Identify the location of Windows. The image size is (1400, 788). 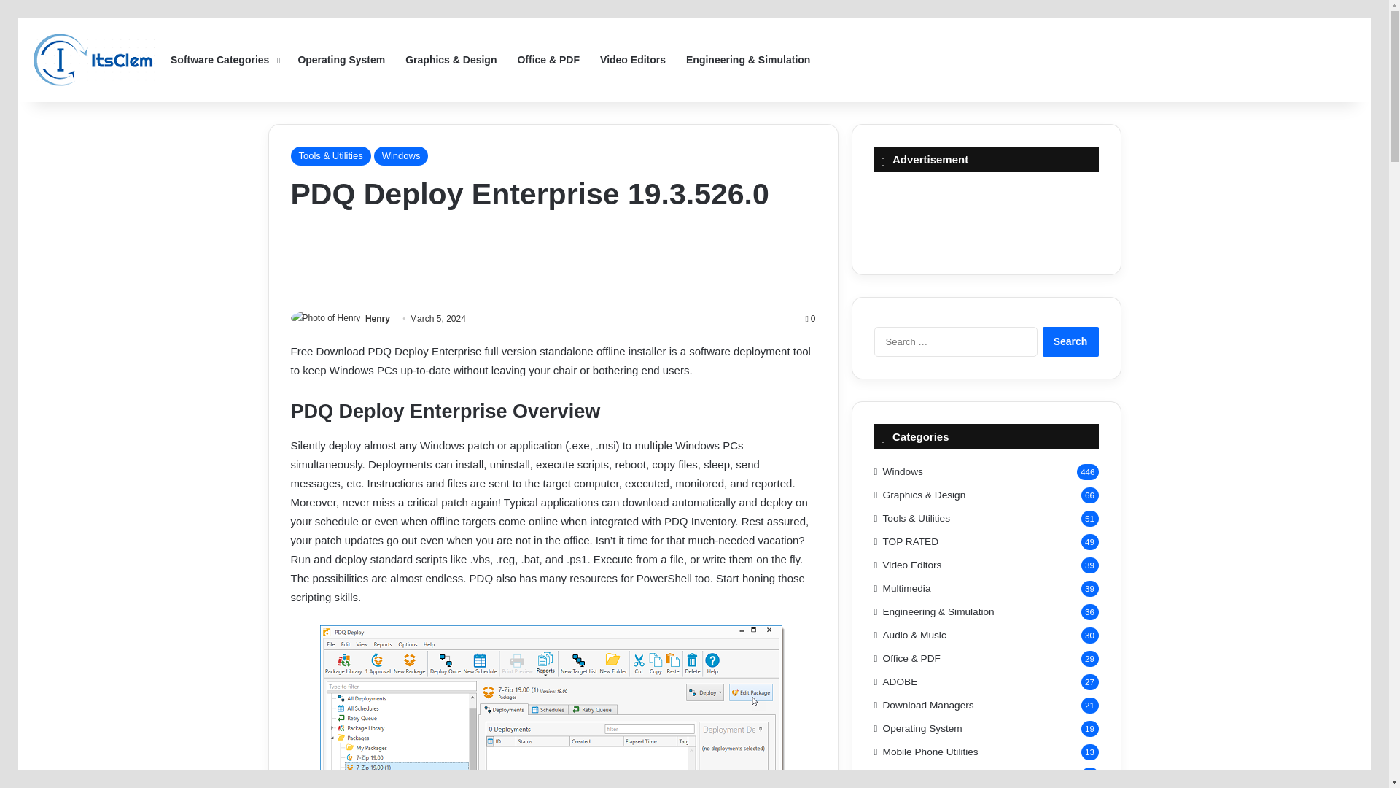
(401, 155).